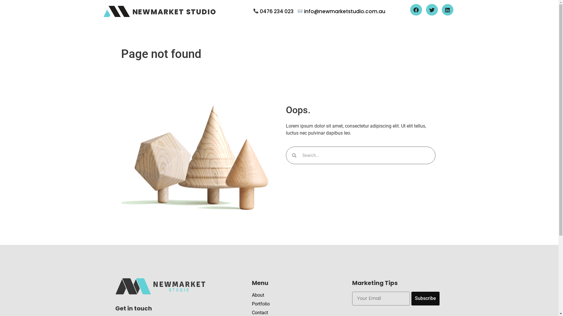 This screenshot has width=563, height=316. I want to click on info@newmarketstudio.com.au, so click(345, 11).